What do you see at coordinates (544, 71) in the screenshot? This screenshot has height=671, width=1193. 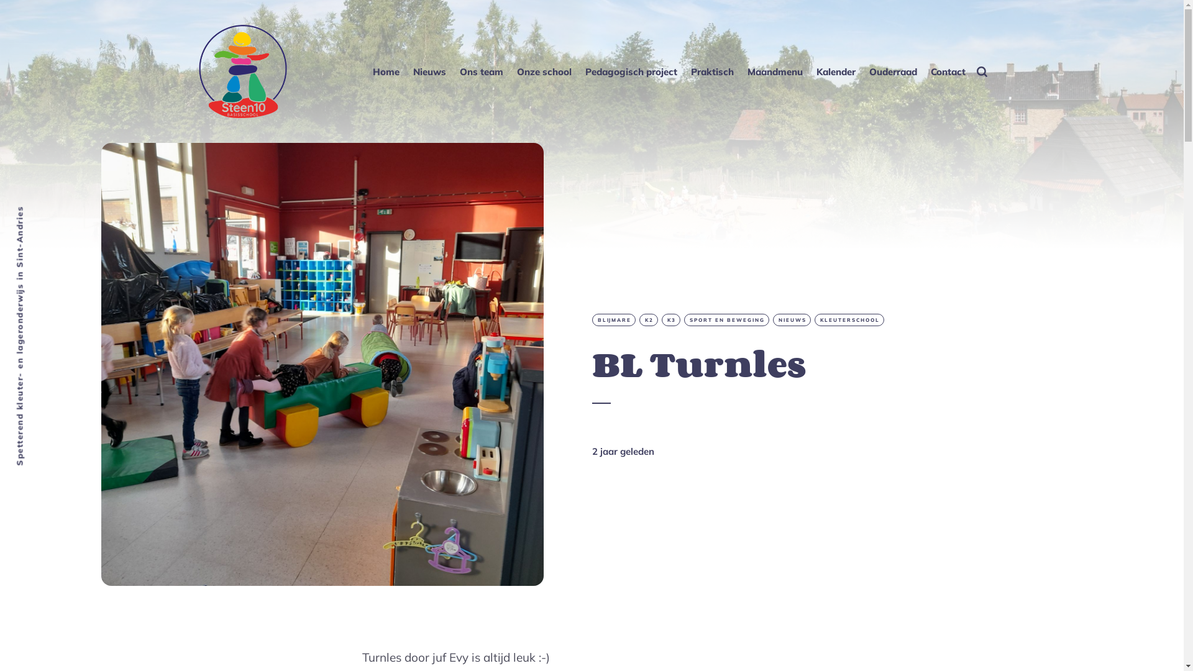 I see `Onze school` at bounding box center [544, 71].